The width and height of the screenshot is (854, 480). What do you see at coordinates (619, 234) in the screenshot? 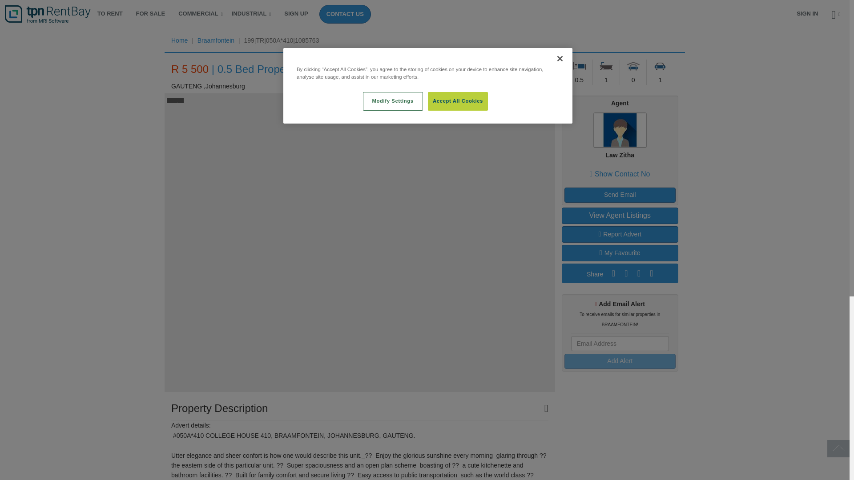
I see `Report Advert` at bounding box center [619, 234].